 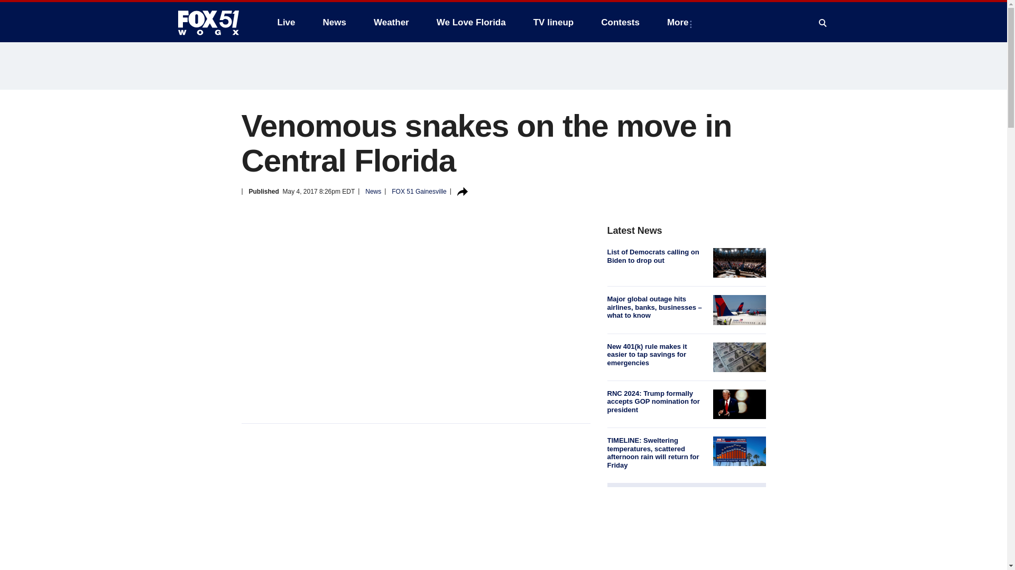 What do you see at coordinates (680, 22) in the screenshot?
I see `More` at bounding box center [680, 22].